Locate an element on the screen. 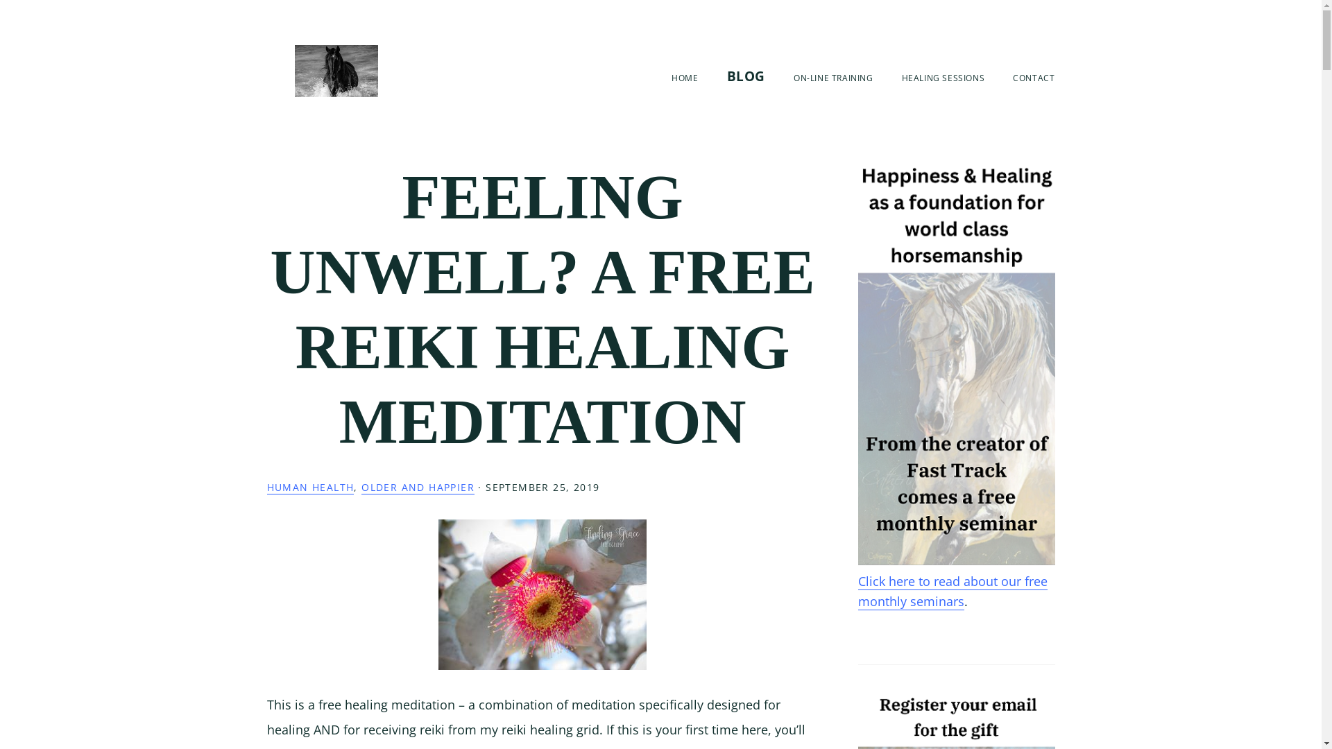 The width and height of the screenshot is (1332, 749). HEALING SESSIONS is located at coordinates (943, 78).